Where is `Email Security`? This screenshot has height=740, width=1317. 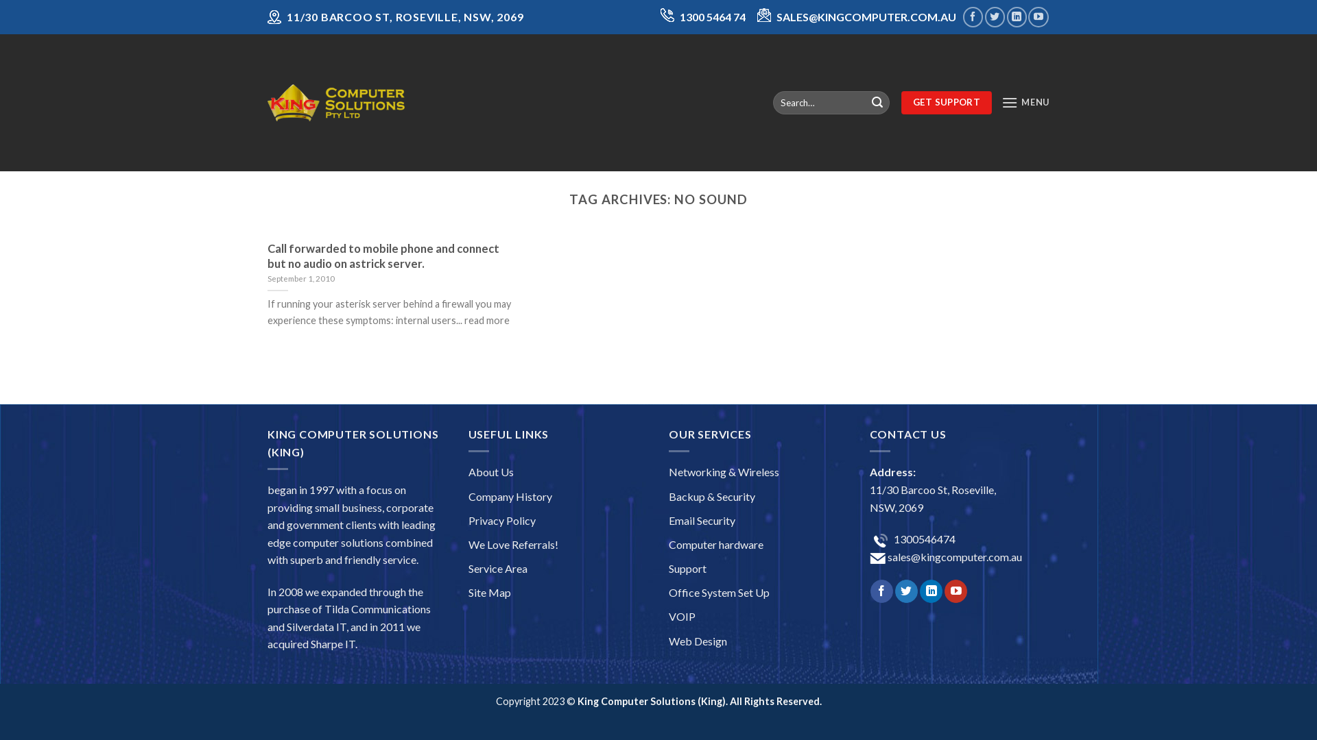
Email Security is located at coordinates (702, 521).